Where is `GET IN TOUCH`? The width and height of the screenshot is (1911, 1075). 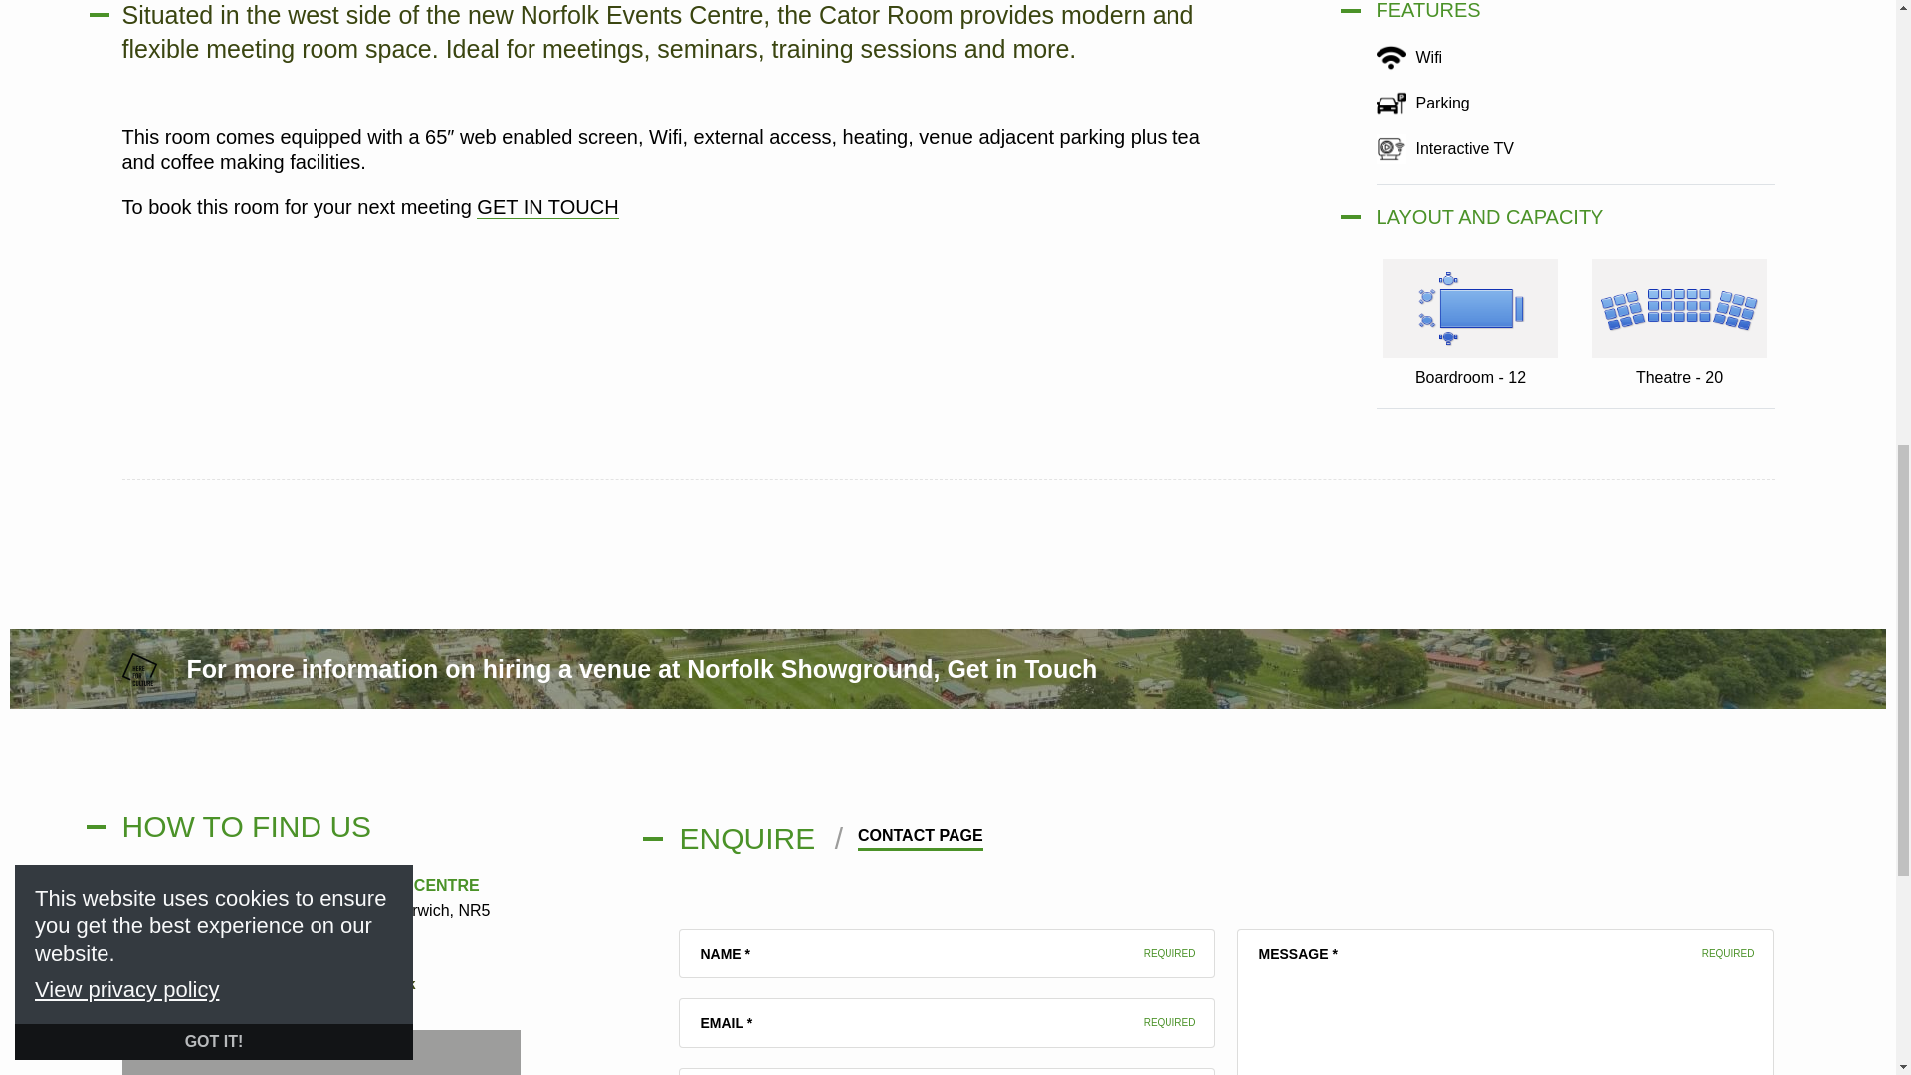 GET IN TOUCH is located at coordinates (546, 207).